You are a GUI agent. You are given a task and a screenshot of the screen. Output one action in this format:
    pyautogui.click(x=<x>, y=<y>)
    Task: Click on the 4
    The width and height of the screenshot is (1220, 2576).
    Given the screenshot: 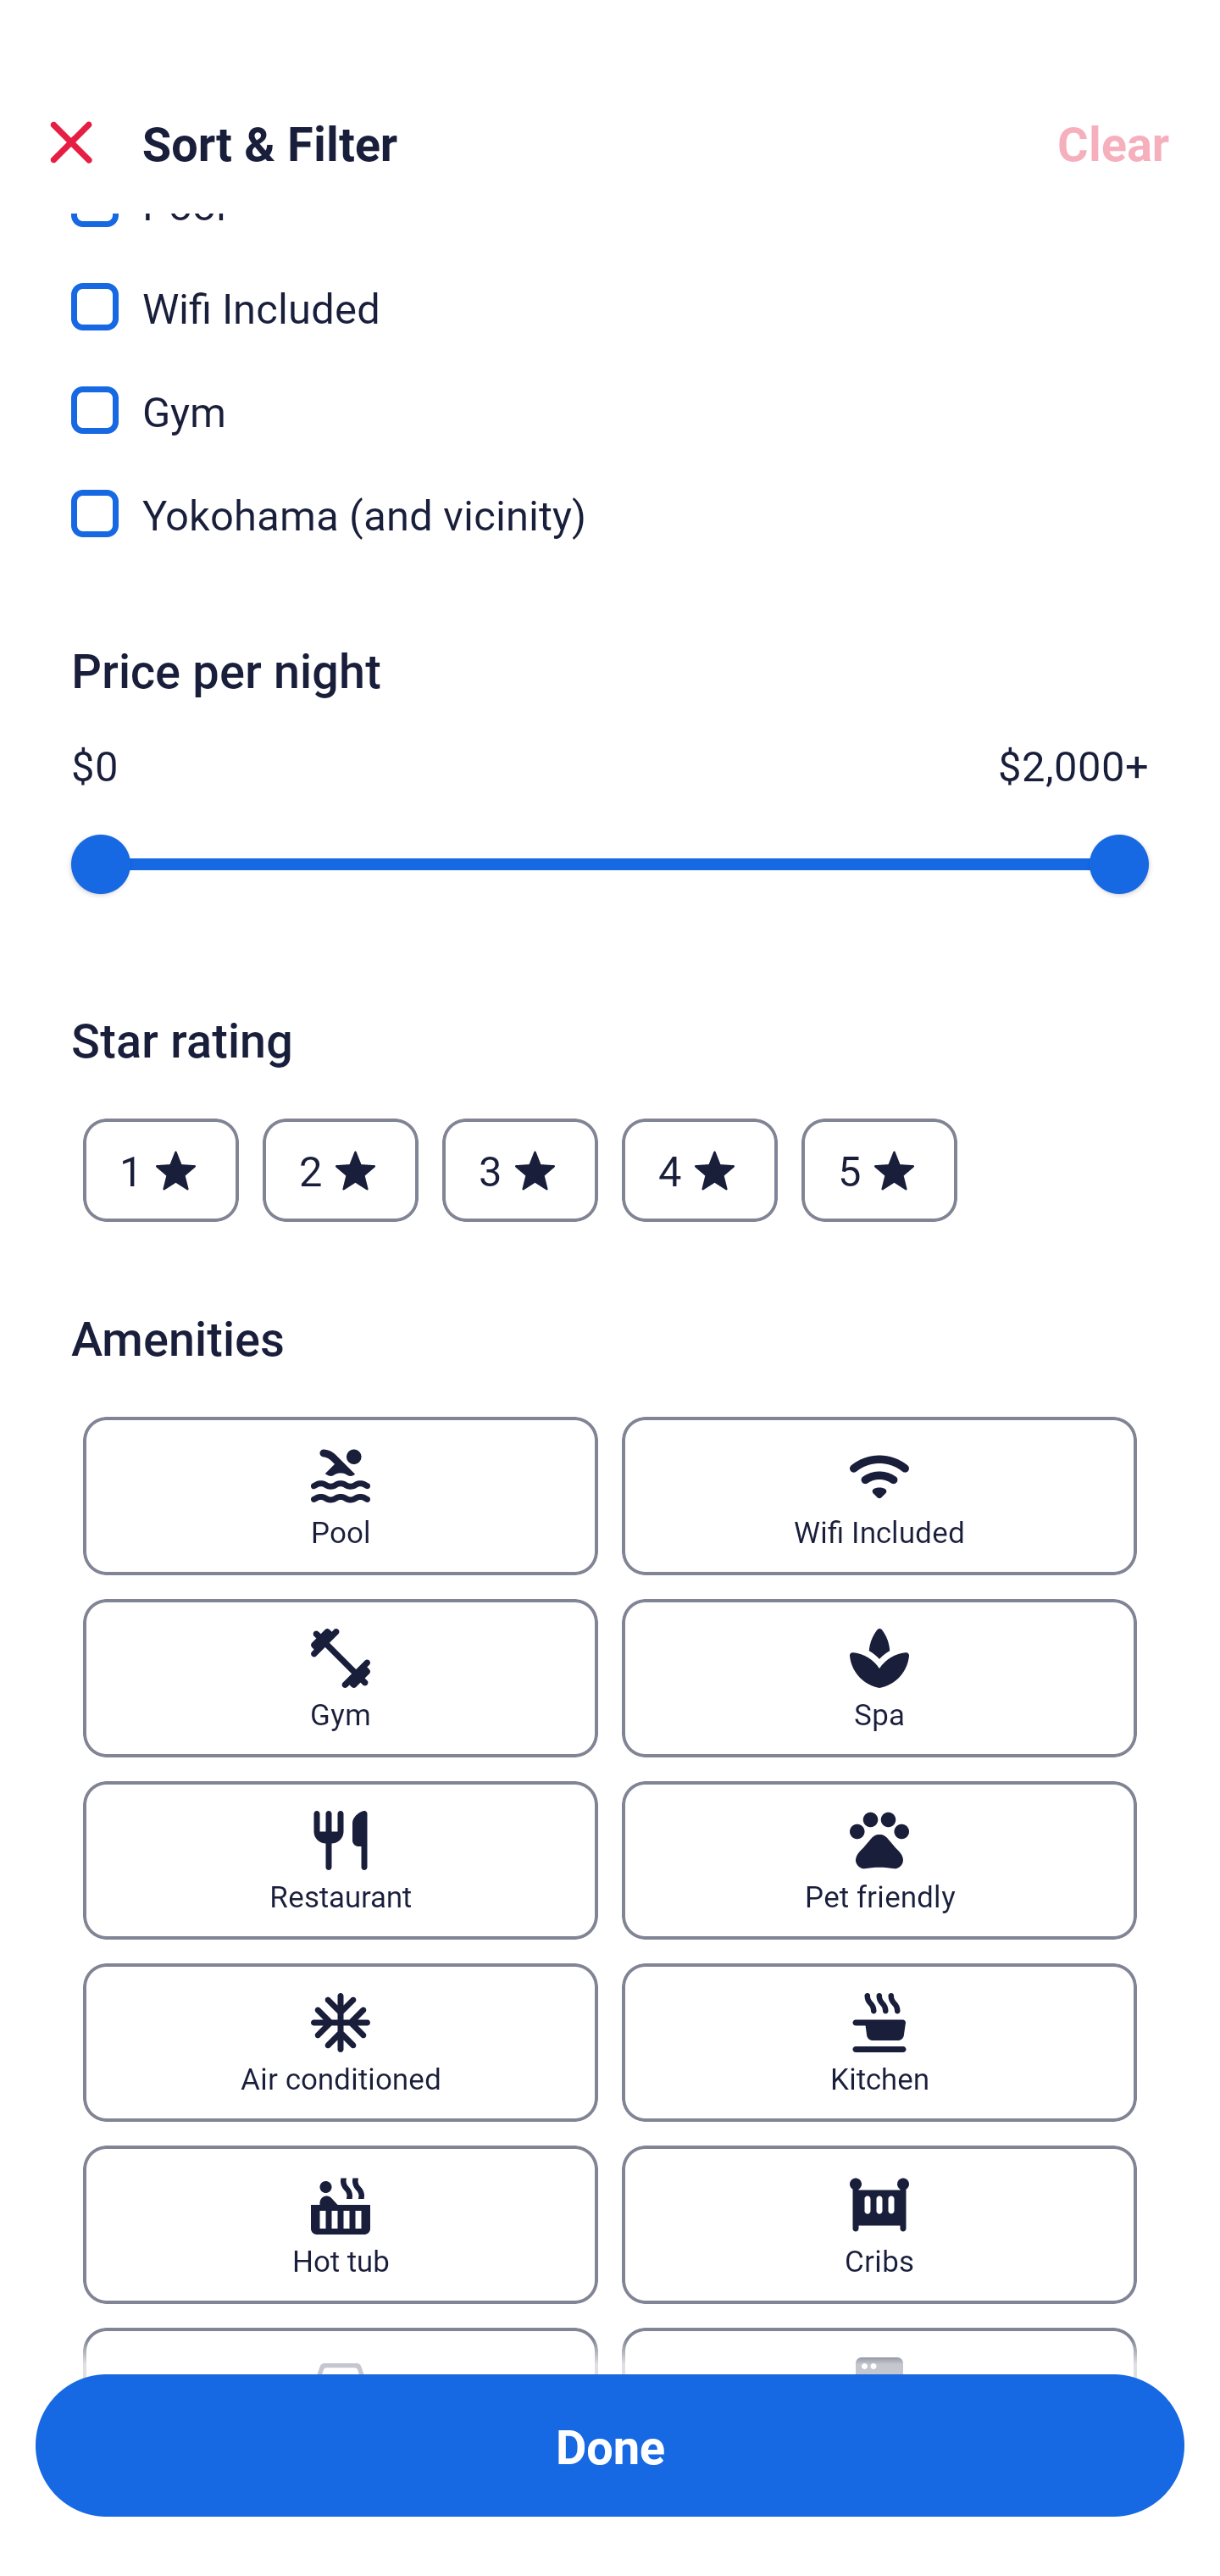 What is the action you would take?
    pyautogui.click(x=700, y=1171)
    